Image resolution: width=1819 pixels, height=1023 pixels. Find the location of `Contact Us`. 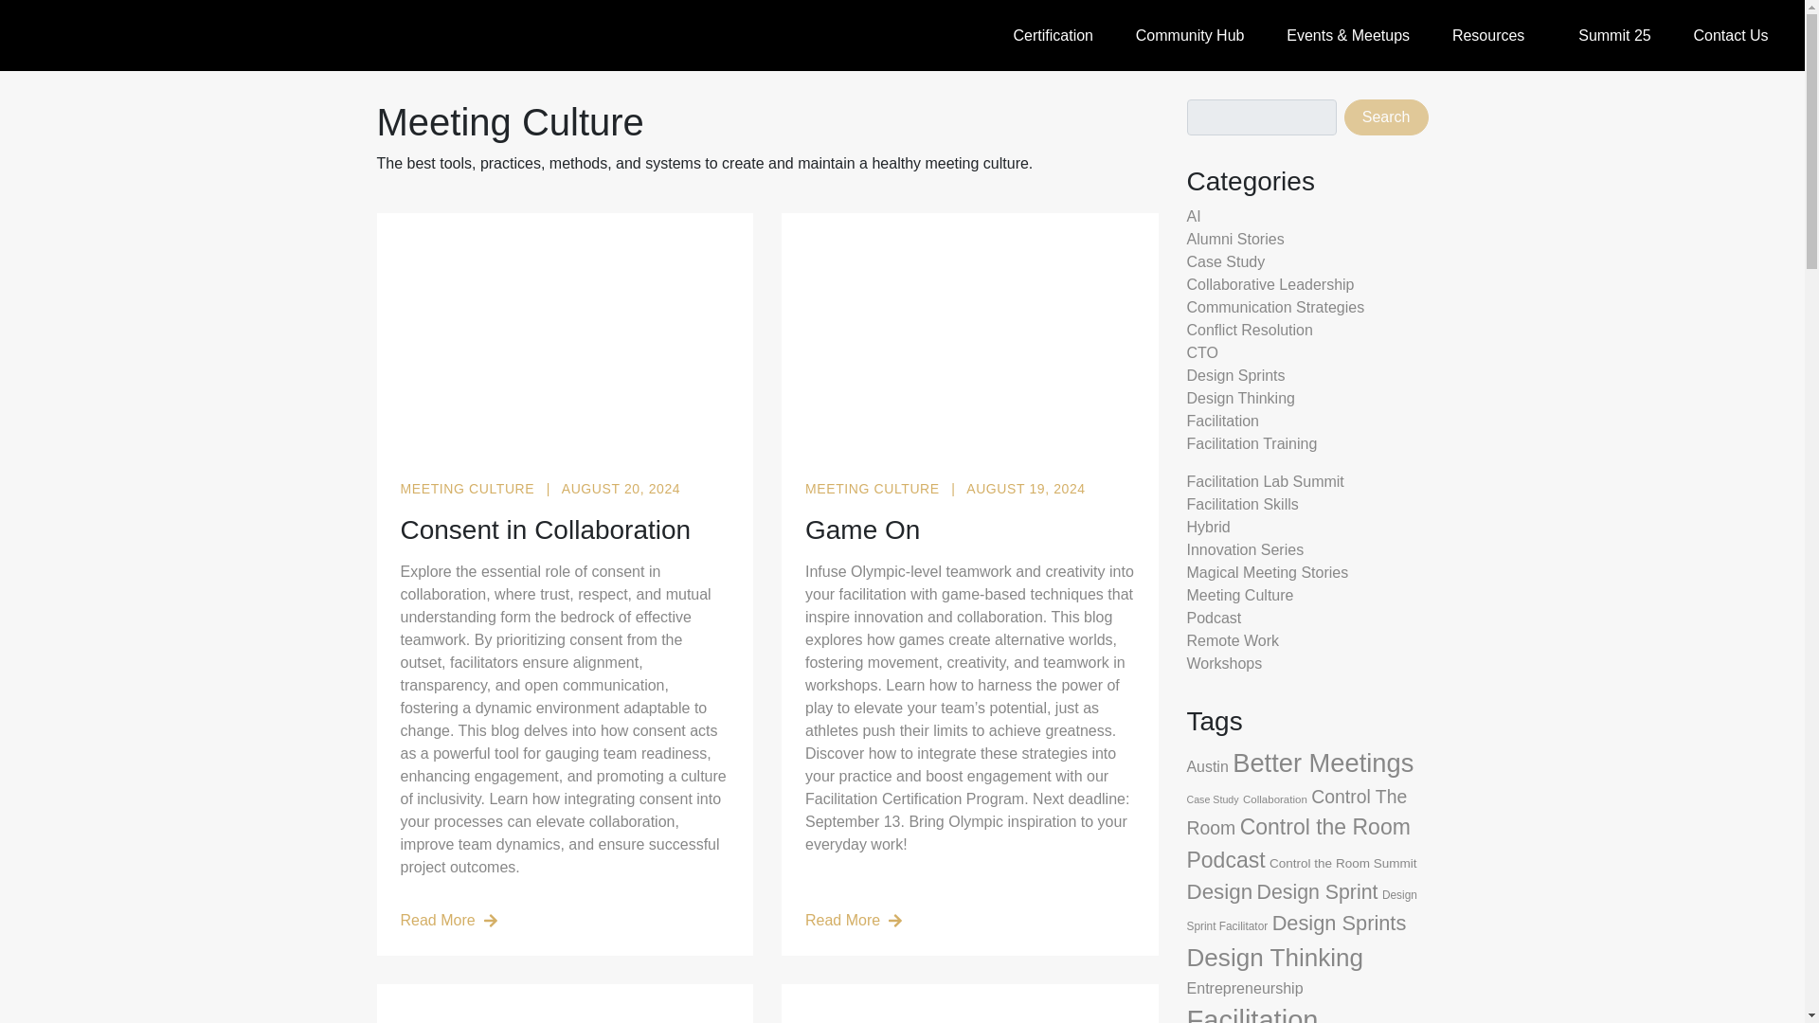

Contact Us is located at coordinates (1730, 36).